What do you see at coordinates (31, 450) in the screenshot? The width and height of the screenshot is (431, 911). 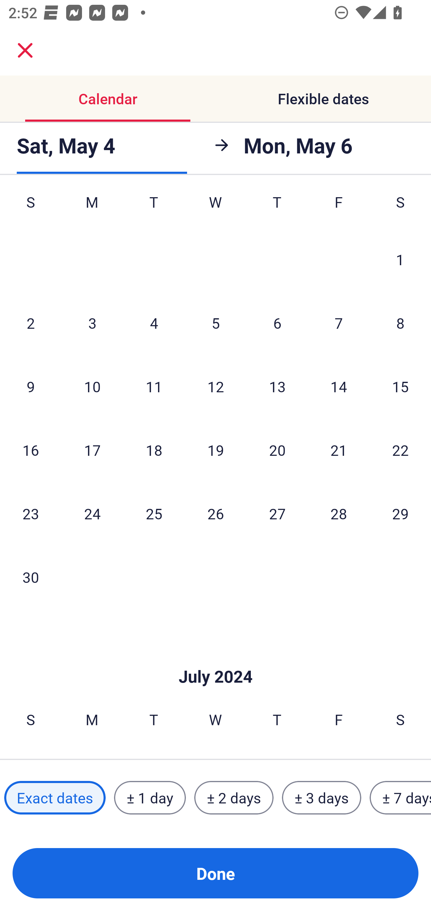 I see `16 Sunday, June 16, 2024` at bounding box center [31, 450].